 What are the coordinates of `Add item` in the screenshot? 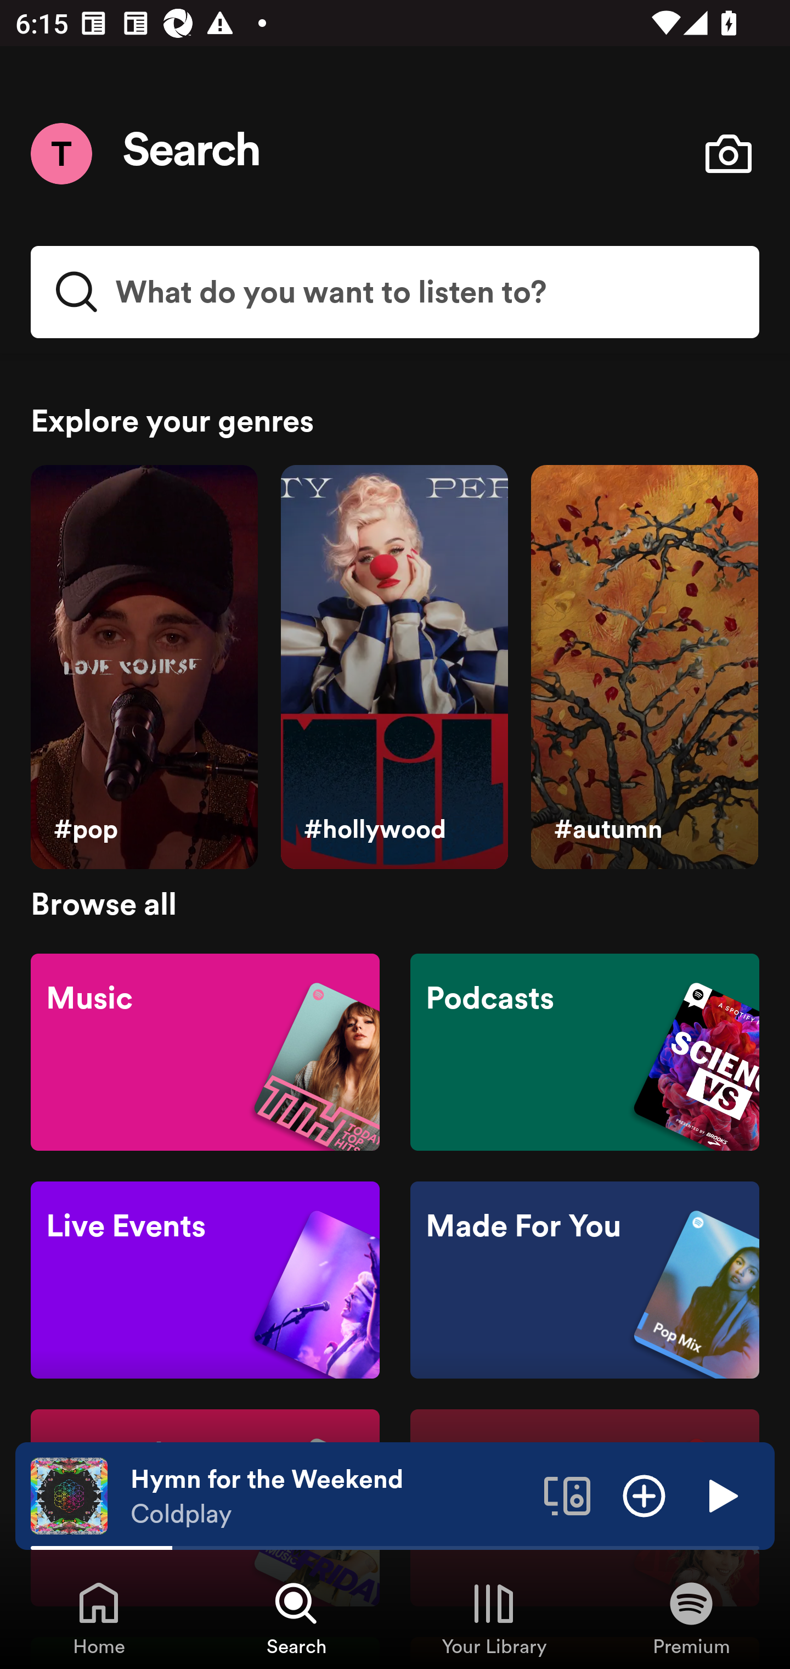 It's located at (644, 1495).